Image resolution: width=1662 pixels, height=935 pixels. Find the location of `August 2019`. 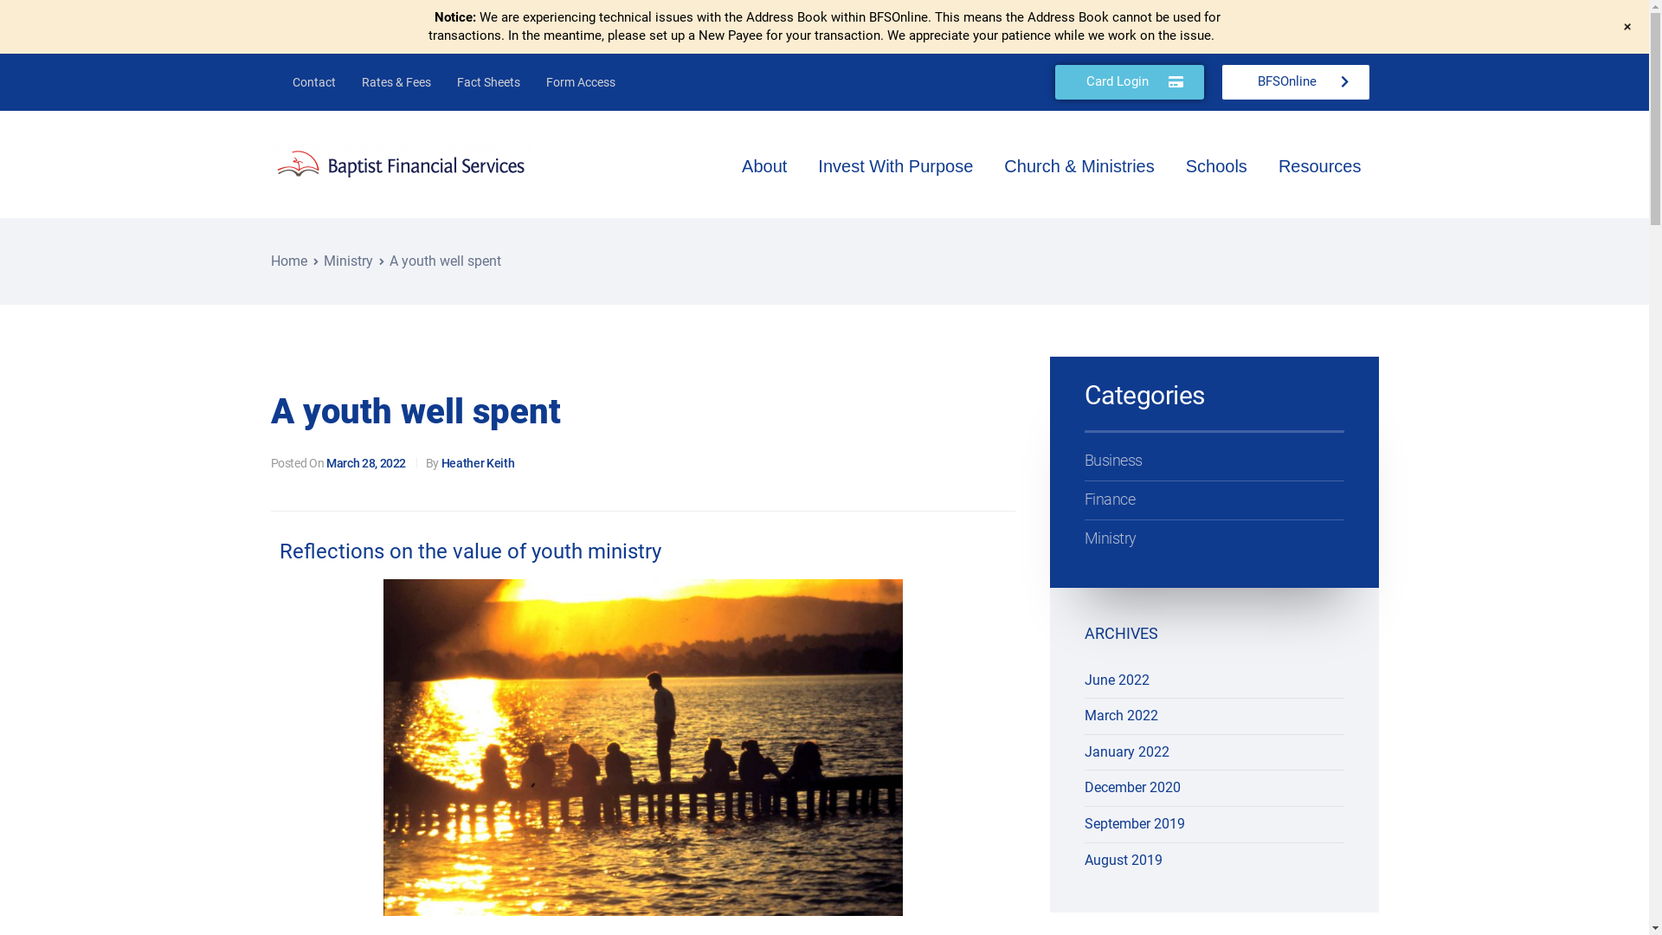

August 2019 is located at coordinates (1123, 861).